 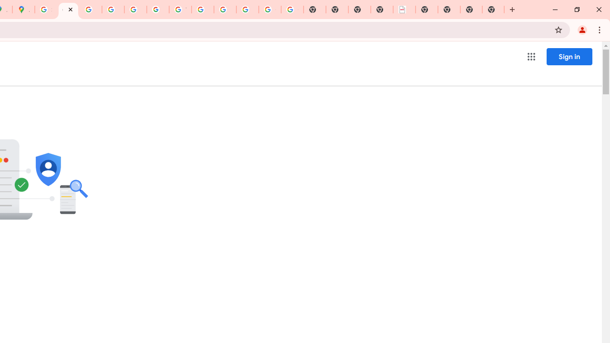 What do you see at coordinates (404, 10) in the screenshot?
I see `LAAD Defence & Security 2025 | BAE Systems` at bounding box center [404, 10].